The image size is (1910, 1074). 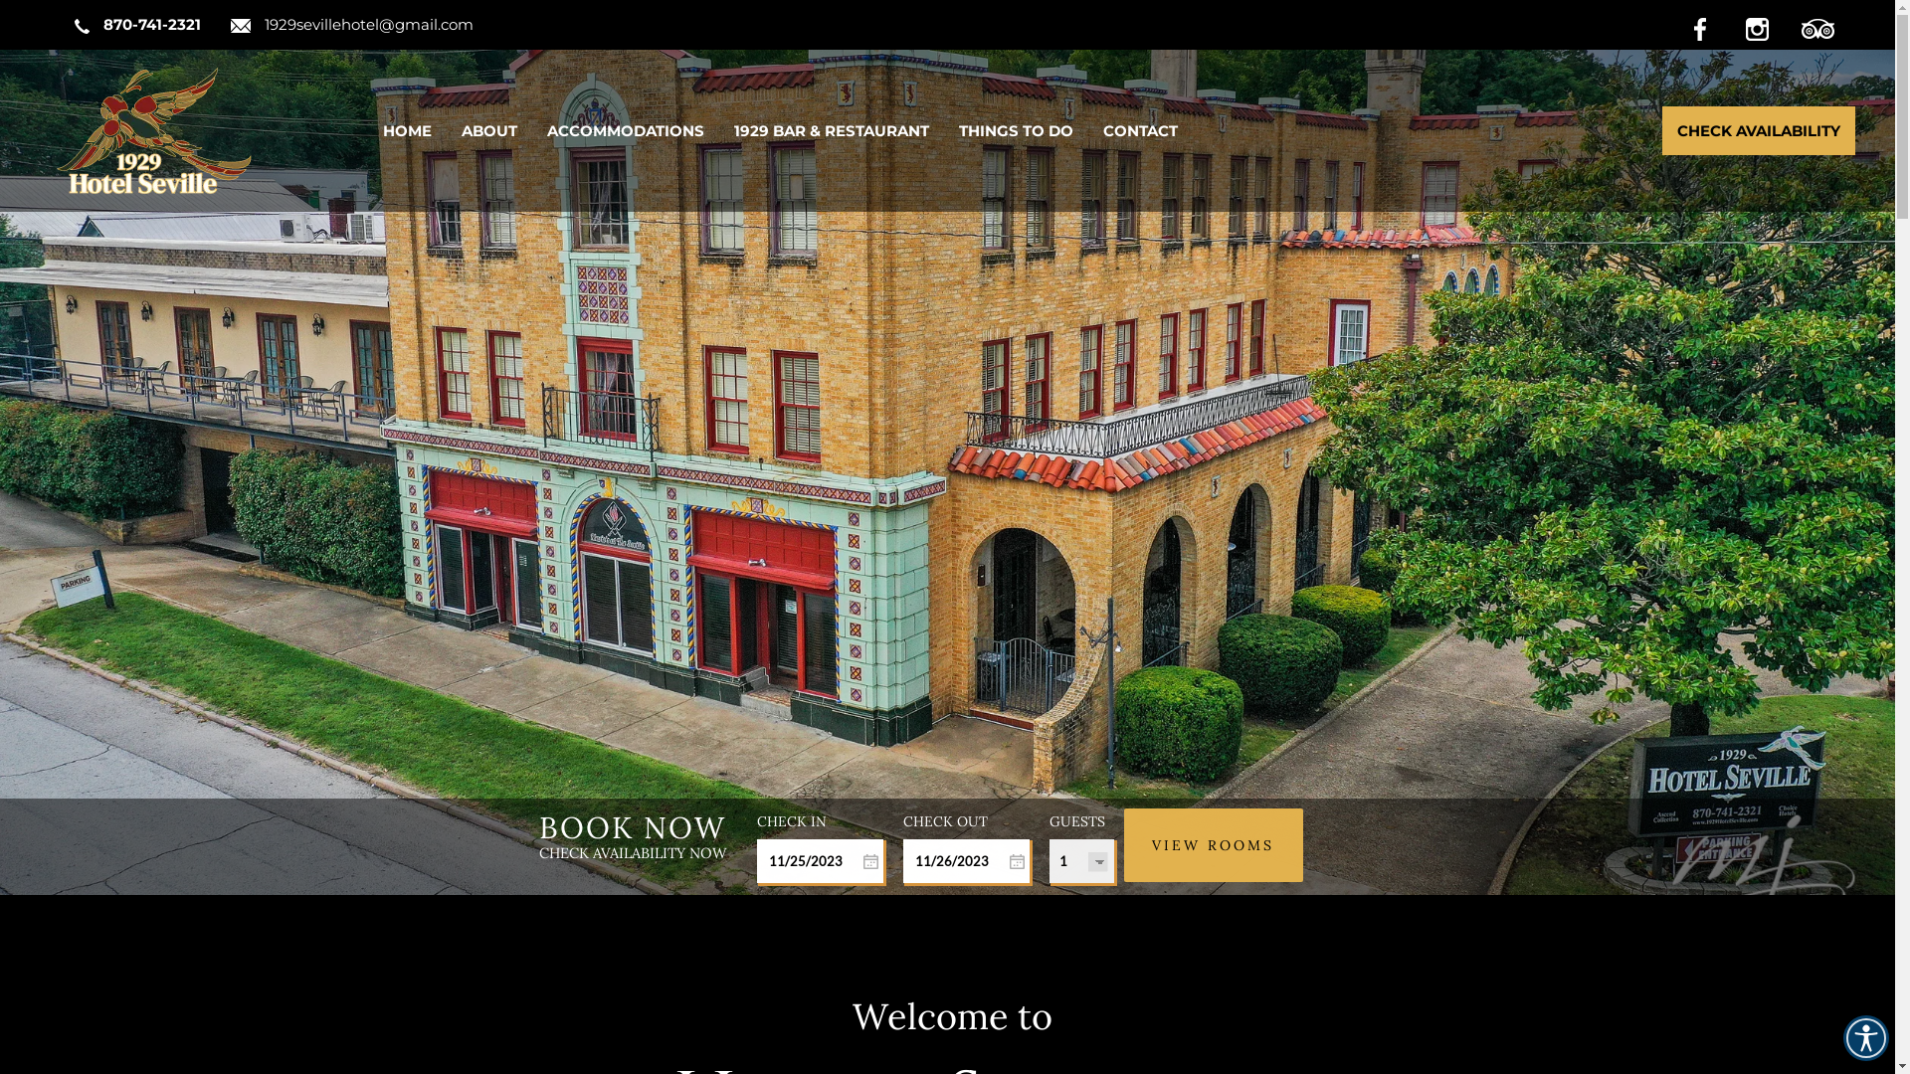 I want to click on ACCOMMODATIONS, so click(x=626, y=129).